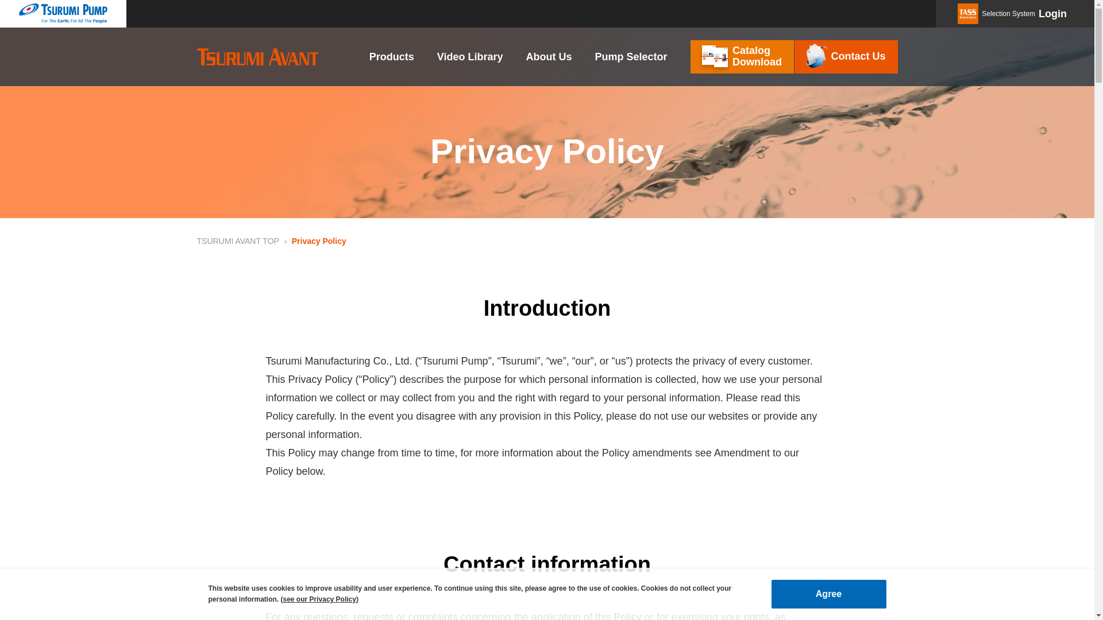 This screenshot has width=1103, height=620. I want to click on Pump Selector, so click(846, 57).